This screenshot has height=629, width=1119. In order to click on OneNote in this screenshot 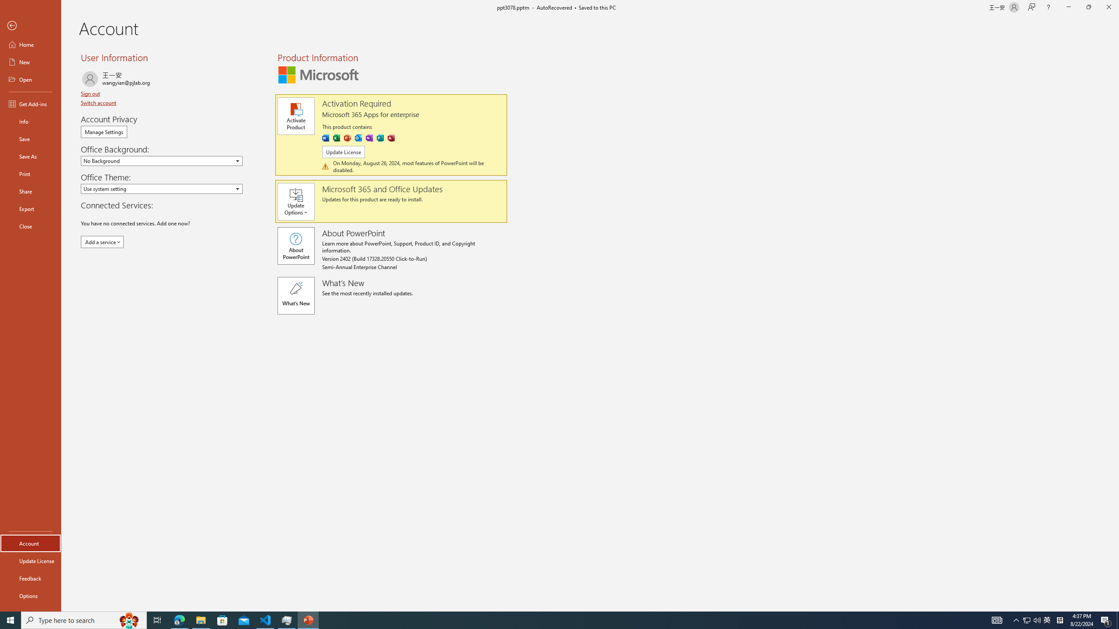, I will do `click(369, 138)`.